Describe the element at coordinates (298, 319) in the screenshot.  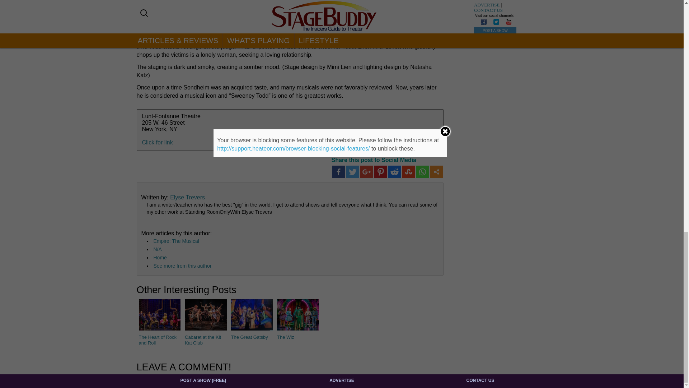
I see `The Wiz` at that location.